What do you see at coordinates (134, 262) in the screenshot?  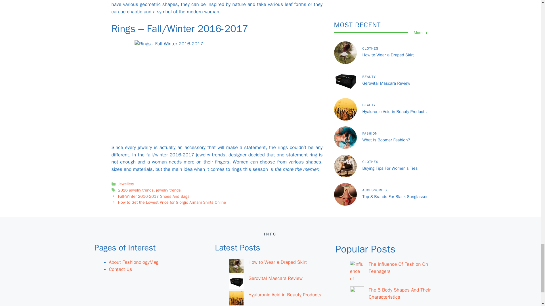 I see `About FashionologyMag` at bounding box center [134, 262].